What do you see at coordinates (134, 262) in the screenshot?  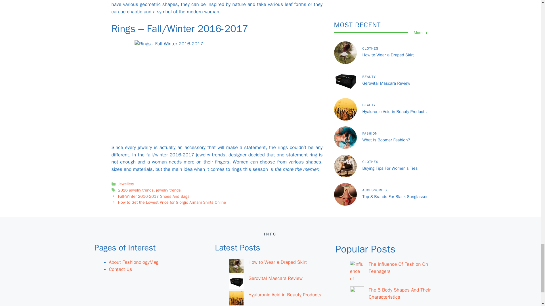 I see `About FashionologyMag` at bounding box center [134, 262].